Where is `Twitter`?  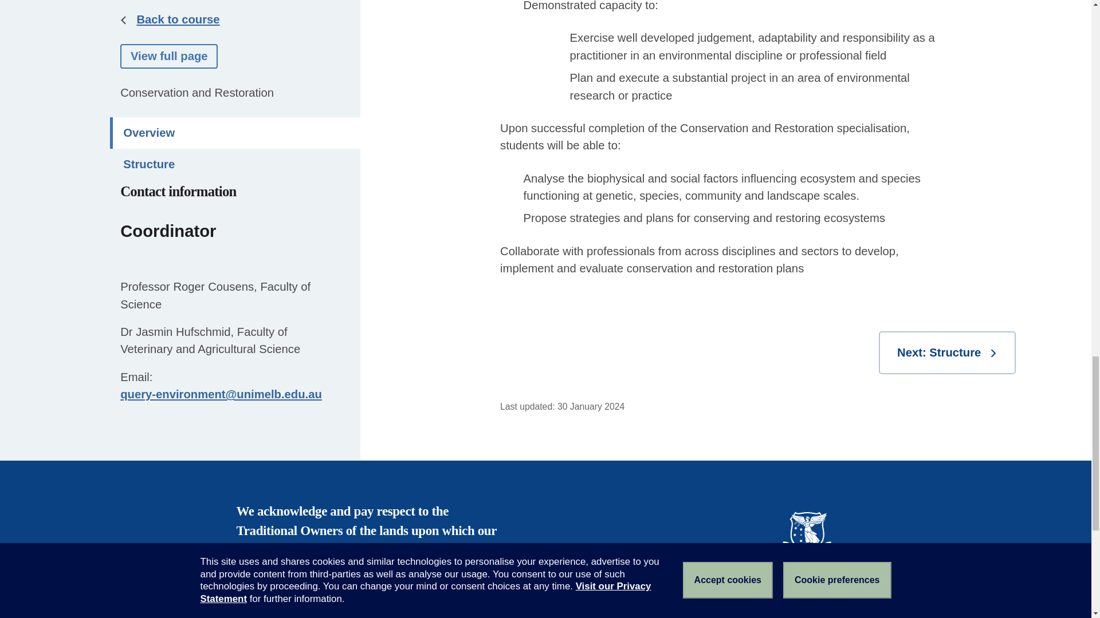
Twitter is located at coordinates (794, 612).